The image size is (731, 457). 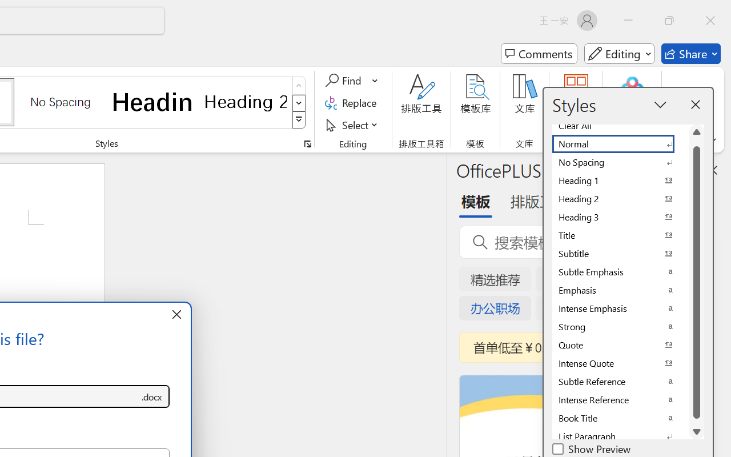 What do you see at coordinates (353, 125) in the screenshot?
I see `Select` at bounding box center [353, 125].